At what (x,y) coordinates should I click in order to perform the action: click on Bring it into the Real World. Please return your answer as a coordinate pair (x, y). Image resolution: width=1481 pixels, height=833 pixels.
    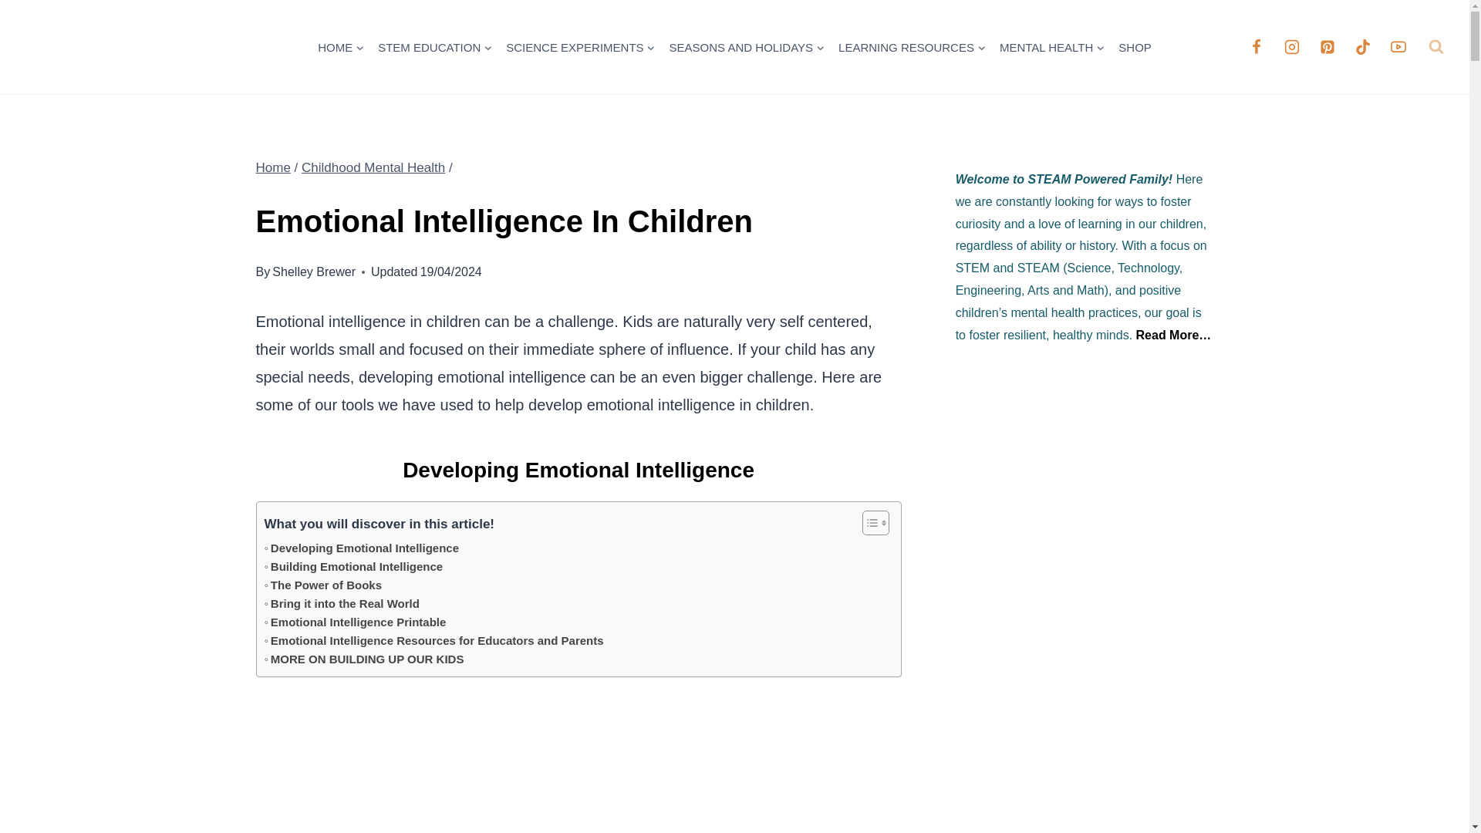
    Looking at the image, I should click on (341, 603).